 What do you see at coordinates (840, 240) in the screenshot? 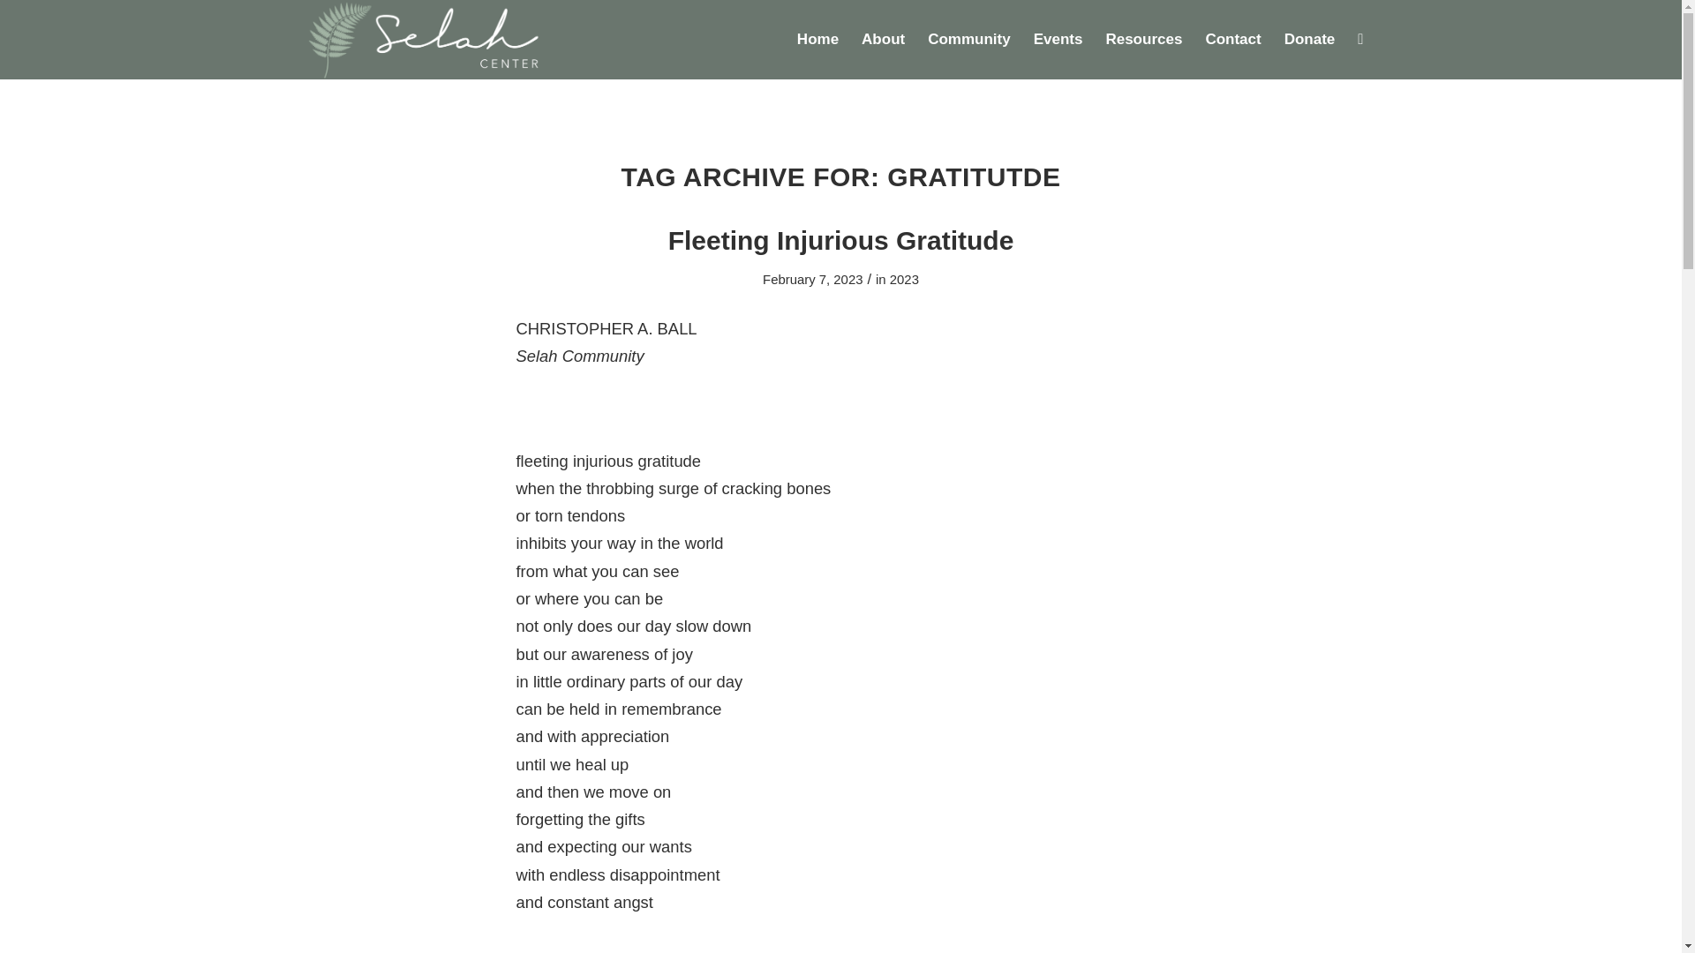
I see `Fleeting Injurious Gratitude` at bounding box center [840, 240].